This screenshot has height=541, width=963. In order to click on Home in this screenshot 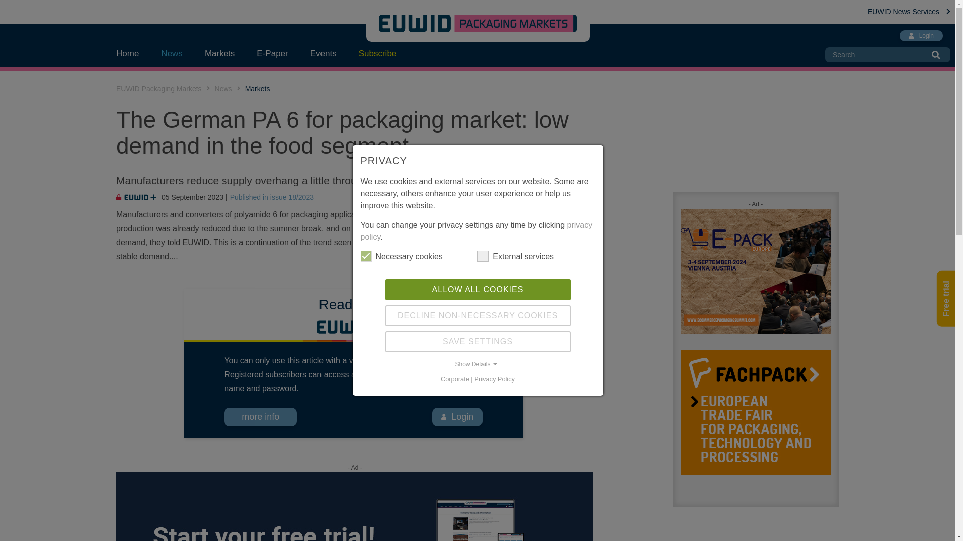, I will do `click(133, 53)`.